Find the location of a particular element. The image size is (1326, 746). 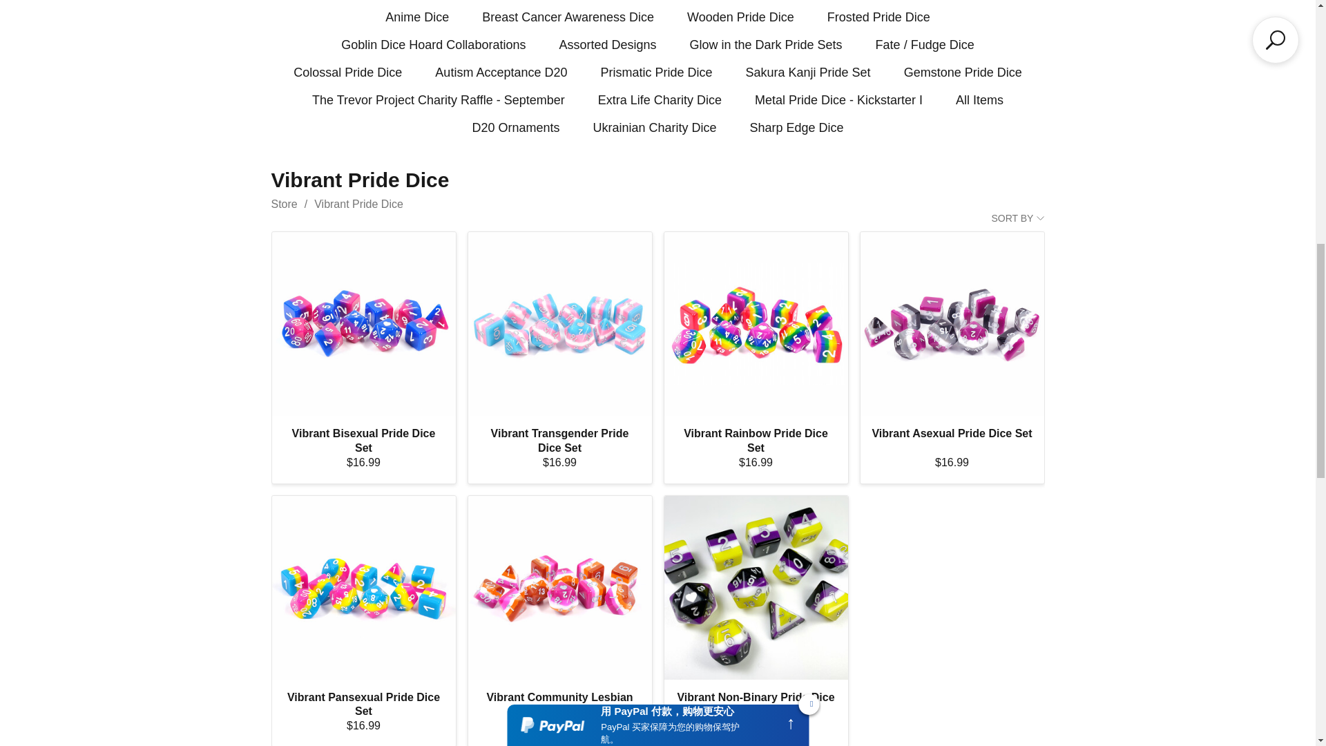

Vibrant Transgender Pride Dice Set is located at coordinates (559, 323).